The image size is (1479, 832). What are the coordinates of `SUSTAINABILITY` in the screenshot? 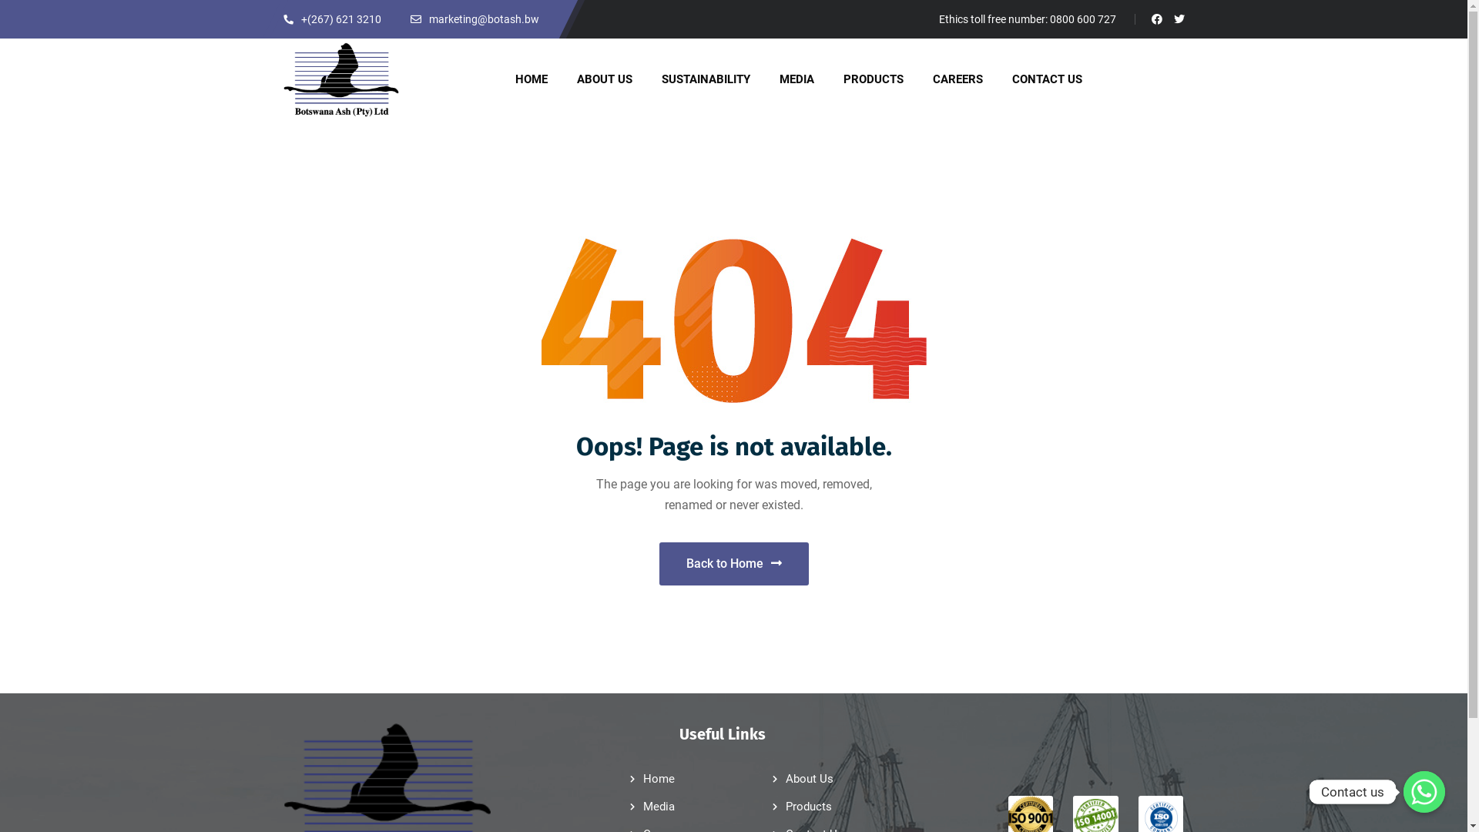 It's located at (706, 80).